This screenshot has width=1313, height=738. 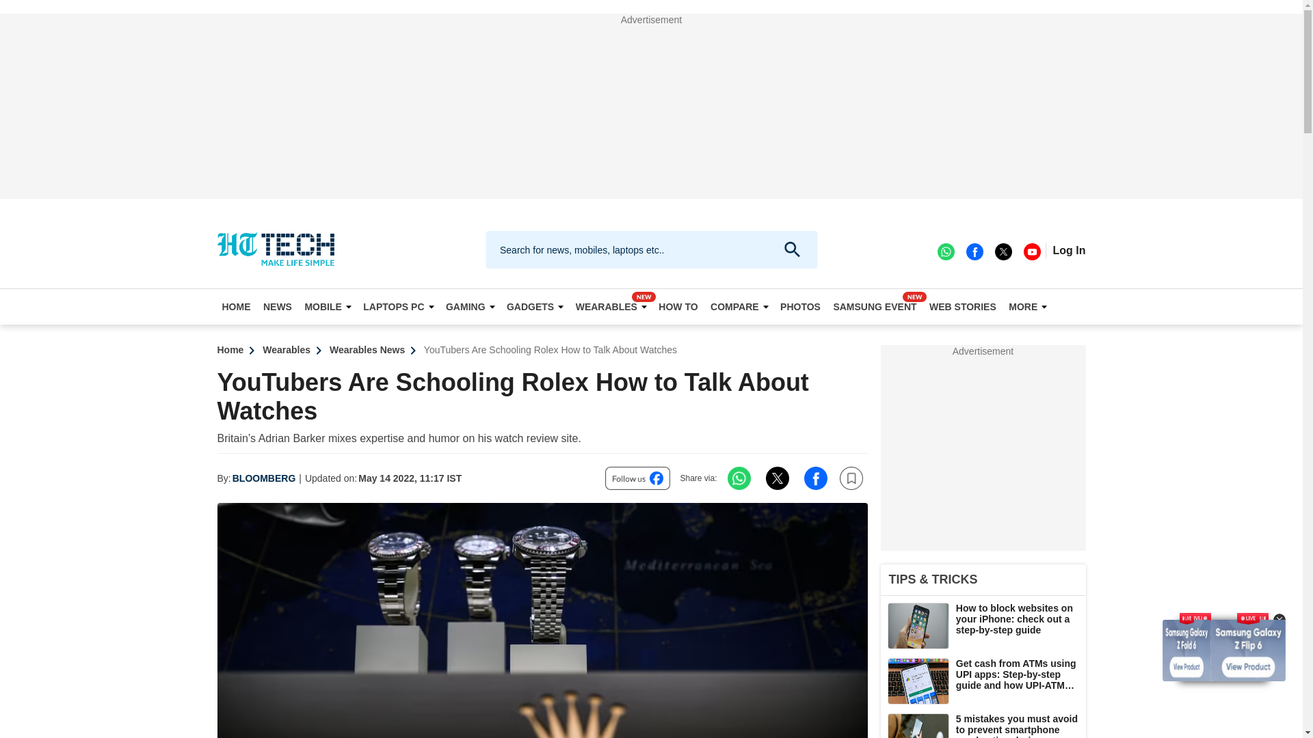 What do you see at coordinates (237, 307) in the screenshot?
I see `HOME` at bounding box center [237, 307].